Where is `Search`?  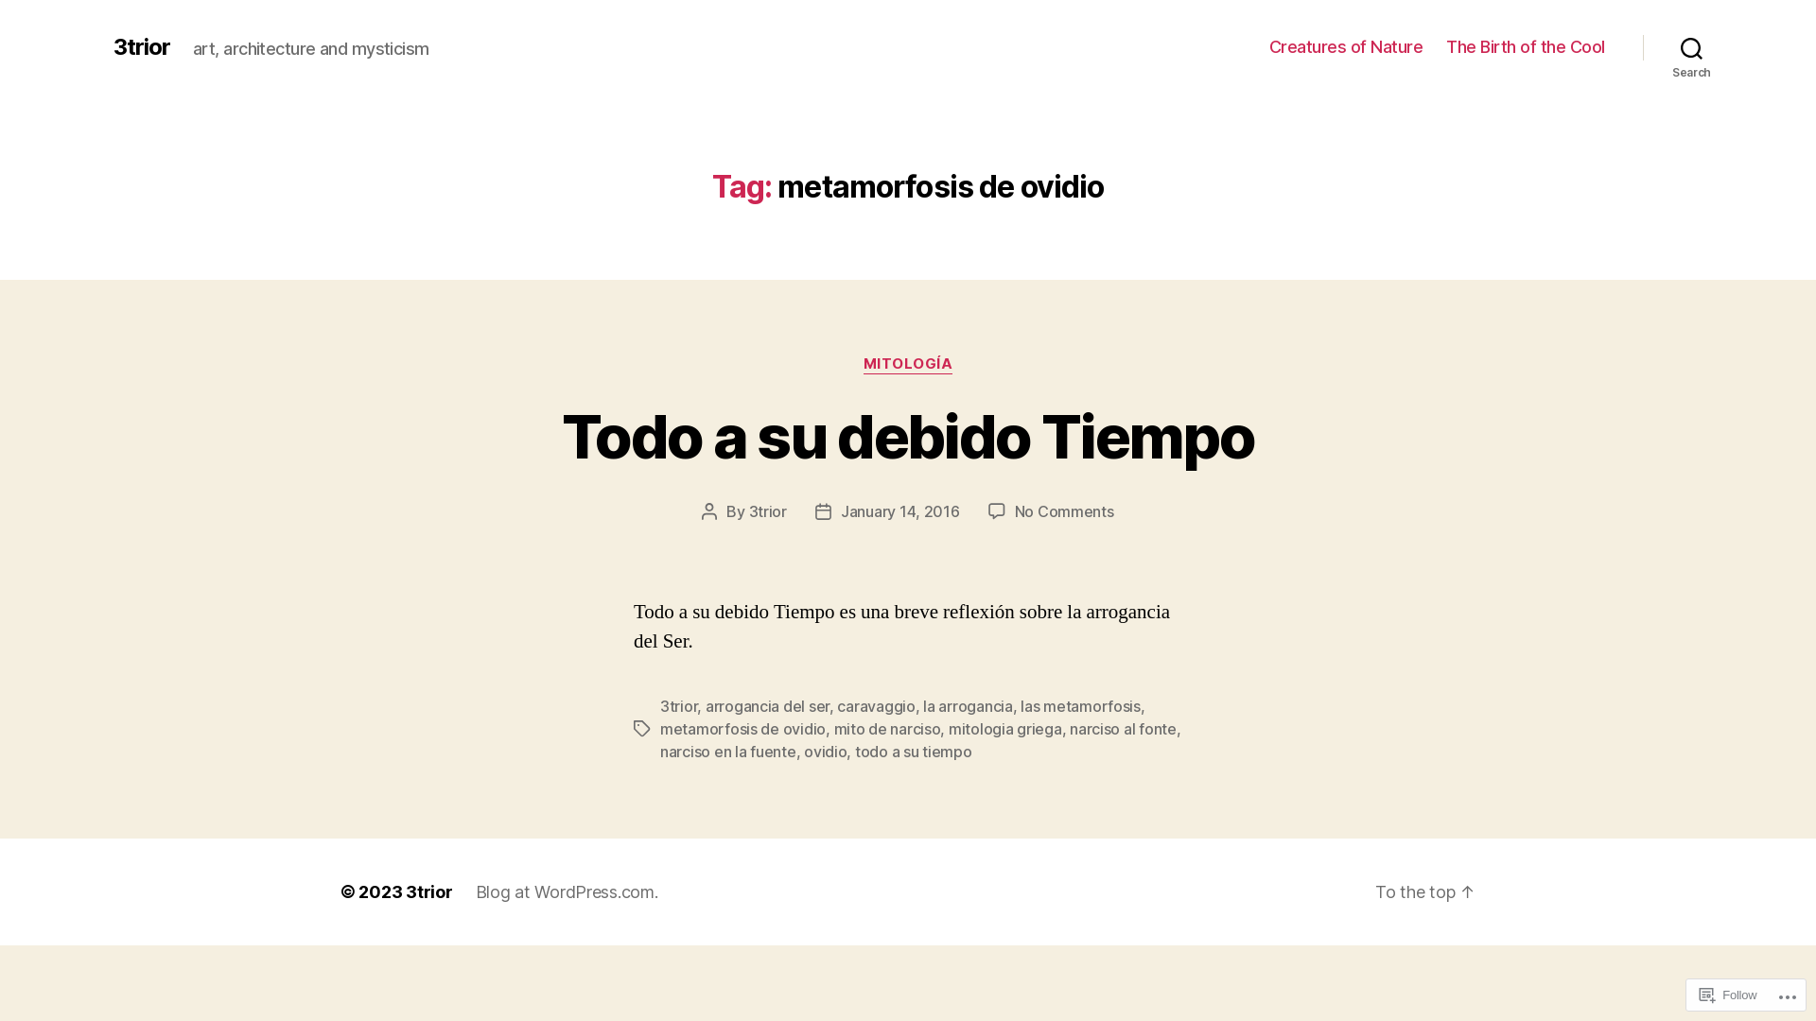
Search is located at coordinates (1691, 47).